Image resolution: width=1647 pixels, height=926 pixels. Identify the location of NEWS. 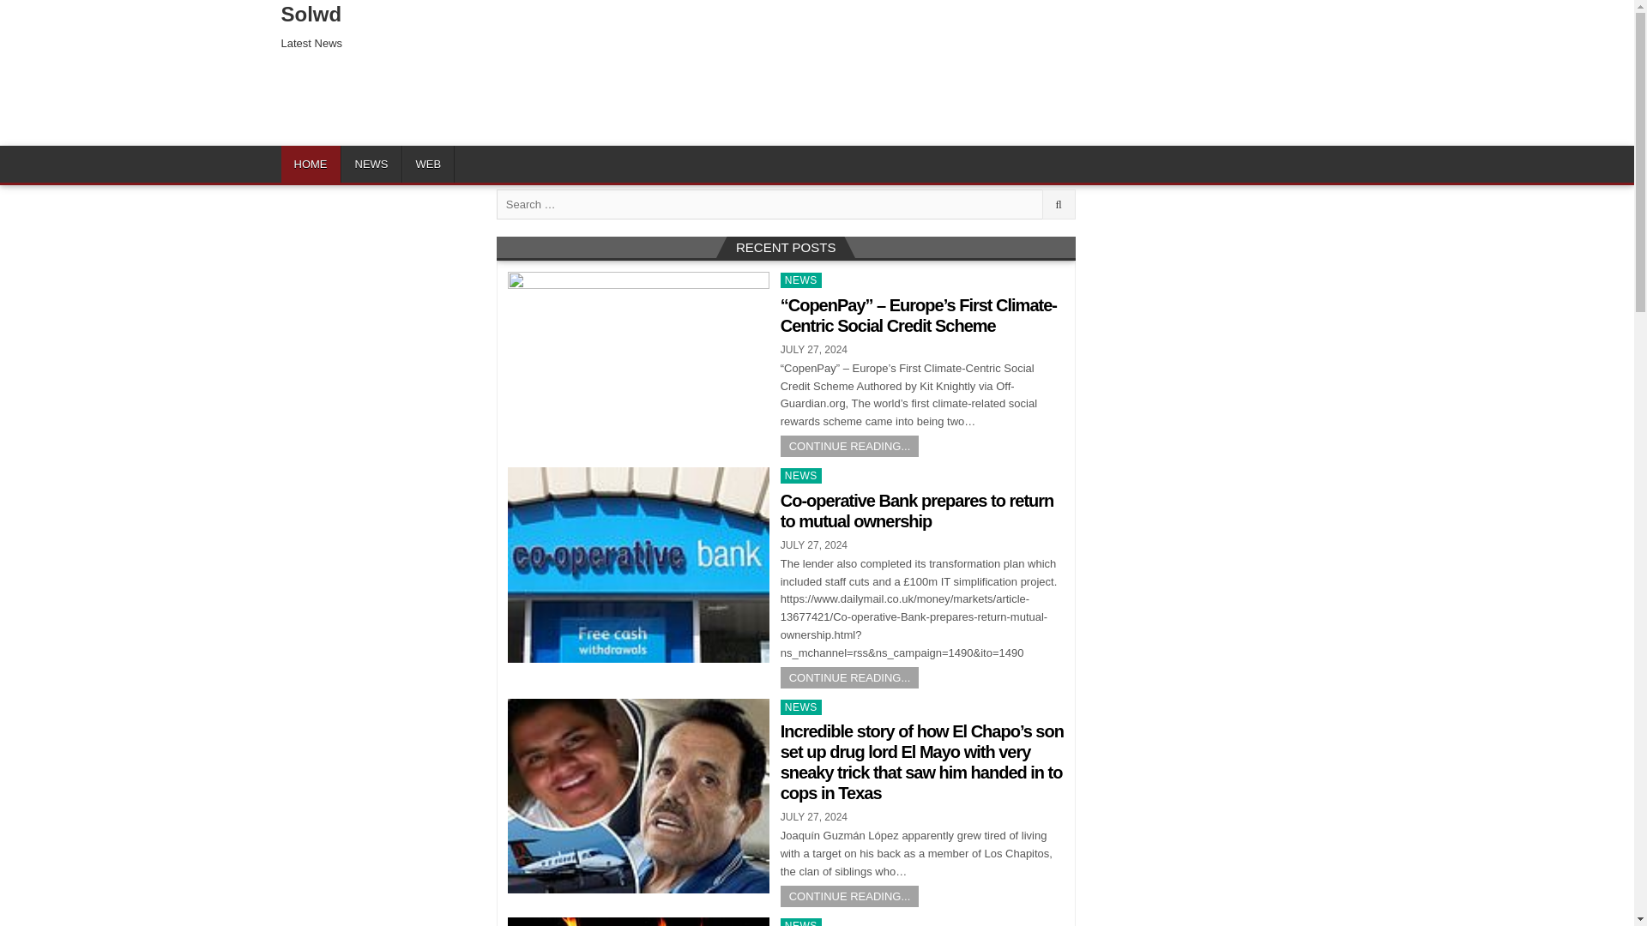
(371, 163).